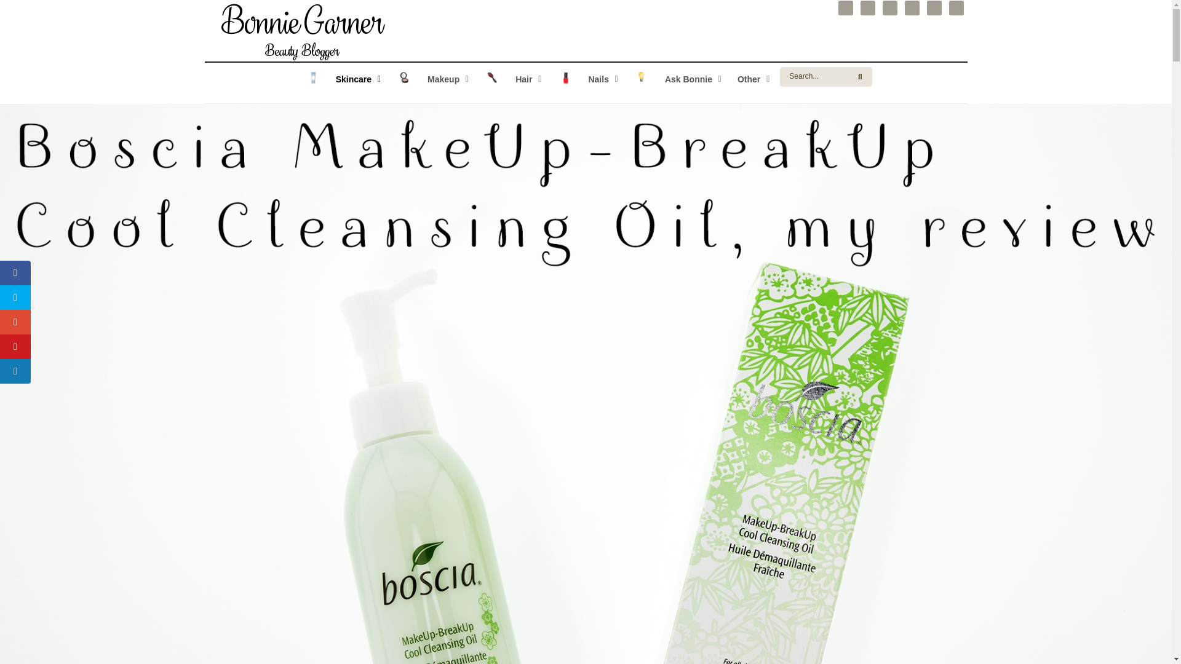 This screenshot has height=664, width=1181. Describe the element at coordinates (586, 78) in the screenshot. I see `Ask Bonnie` at that location.